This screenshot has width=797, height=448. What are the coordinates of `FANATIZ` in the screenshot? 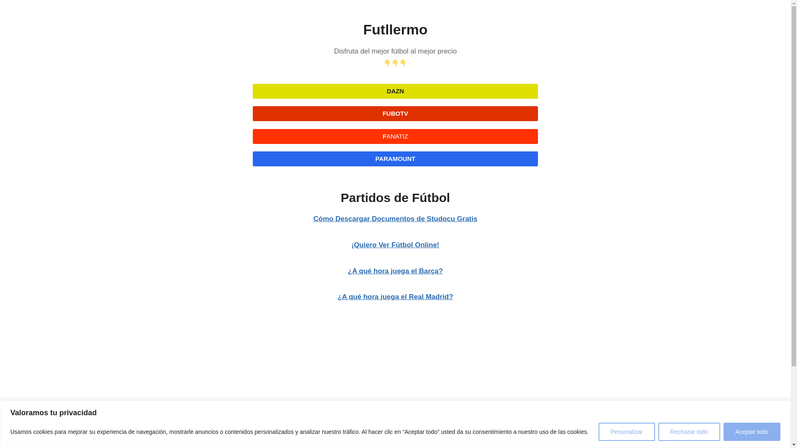 It's located at (395, 136).